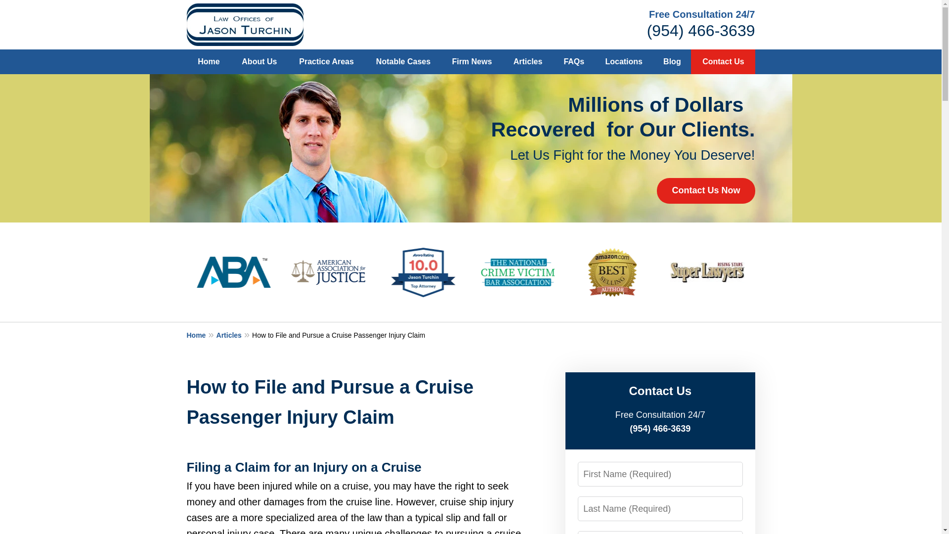 The height and width of the screenshot is (534, 949). What do you see at coordinates (202, 334) in the screenshot?
I see `Home` at bounding box center [202, 334].